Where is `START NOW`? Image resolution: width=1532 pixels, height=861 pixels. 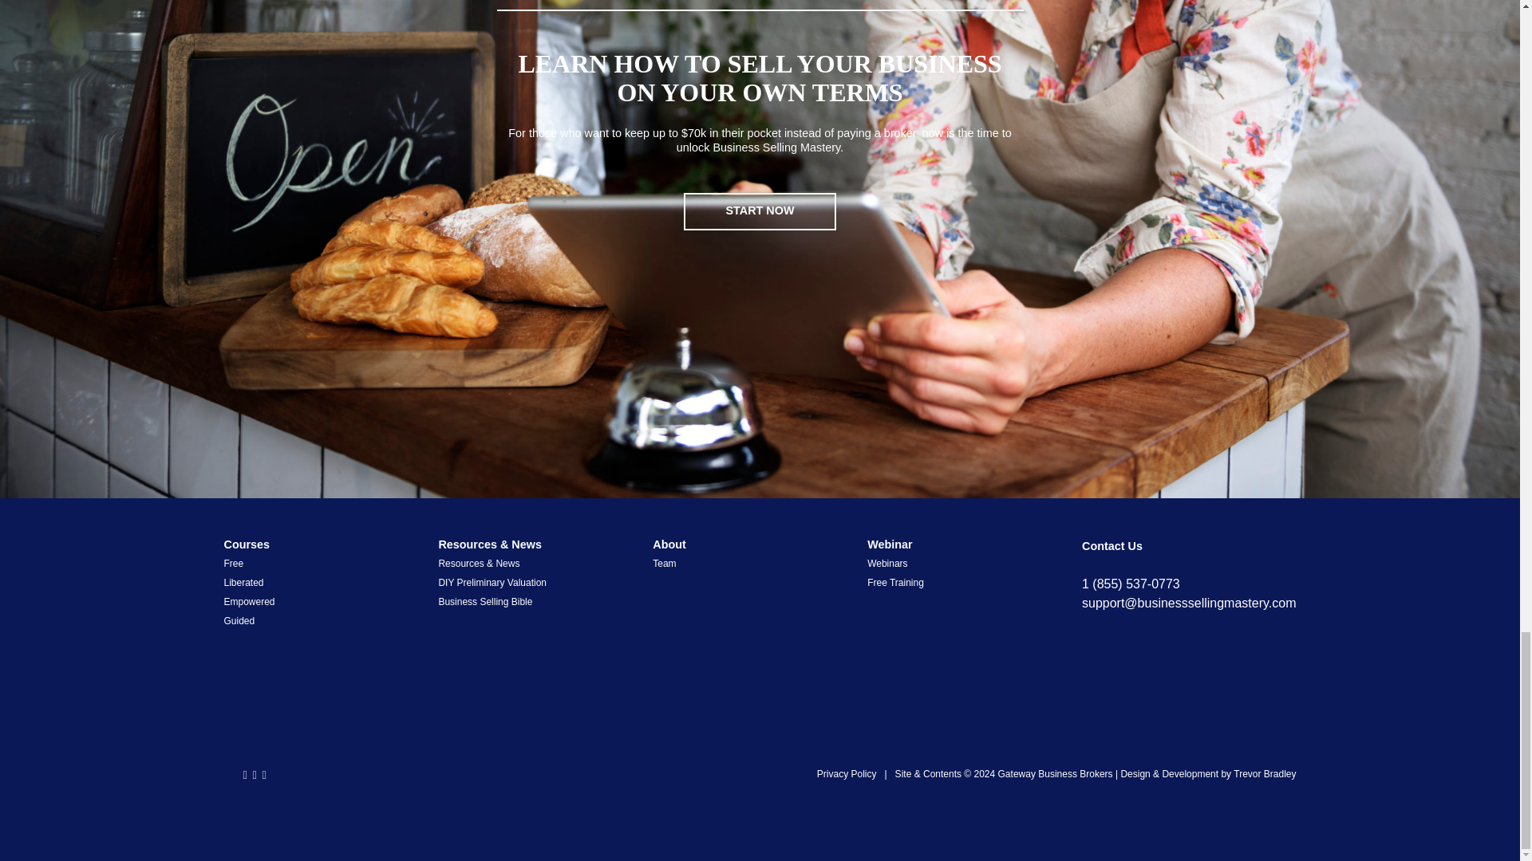 START NOW is located at coordinates (760, 211).